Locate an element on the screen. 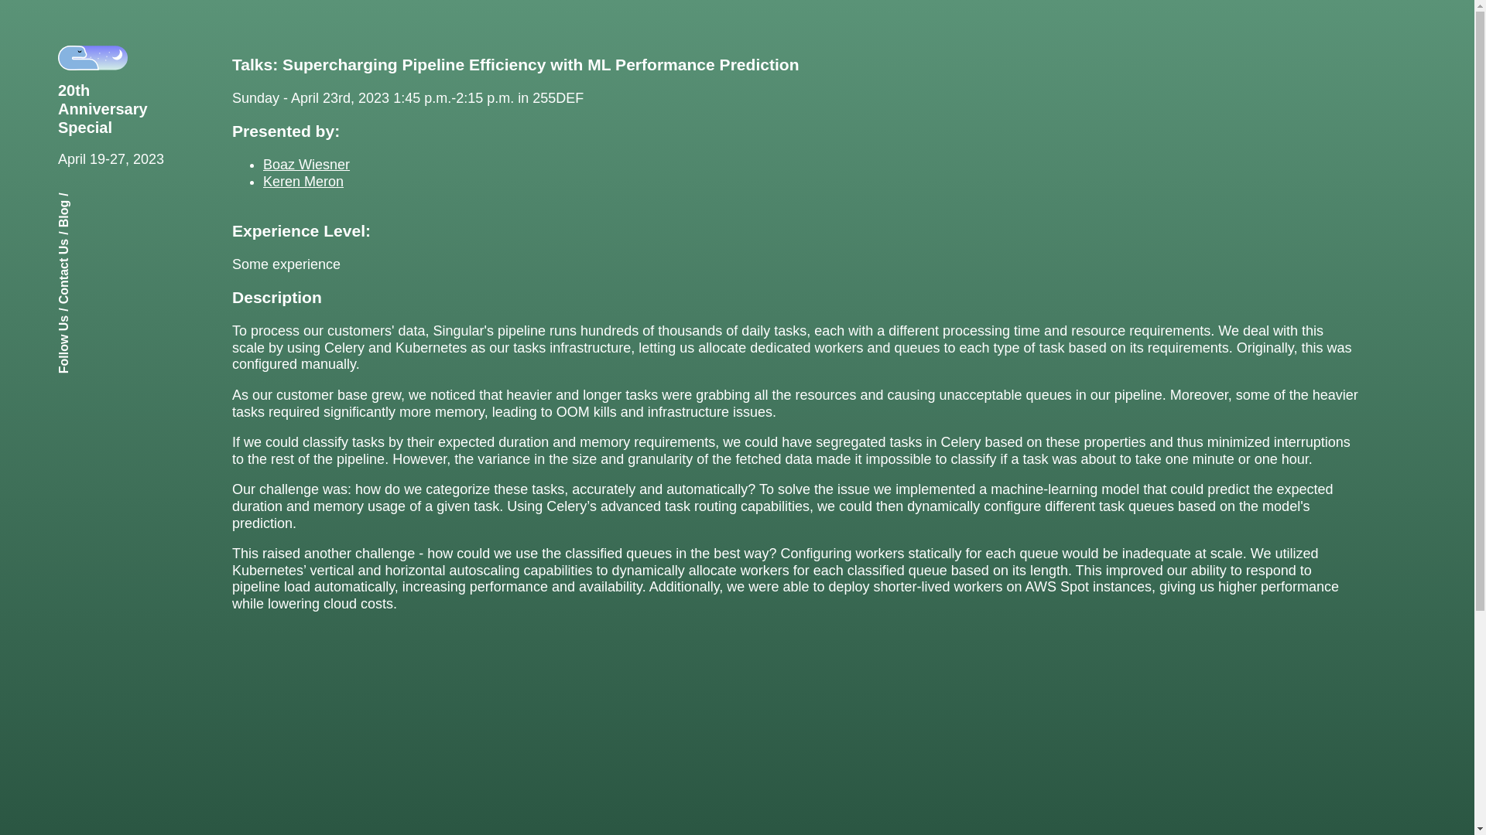  Follow Us is located at coordinates (87, 322).